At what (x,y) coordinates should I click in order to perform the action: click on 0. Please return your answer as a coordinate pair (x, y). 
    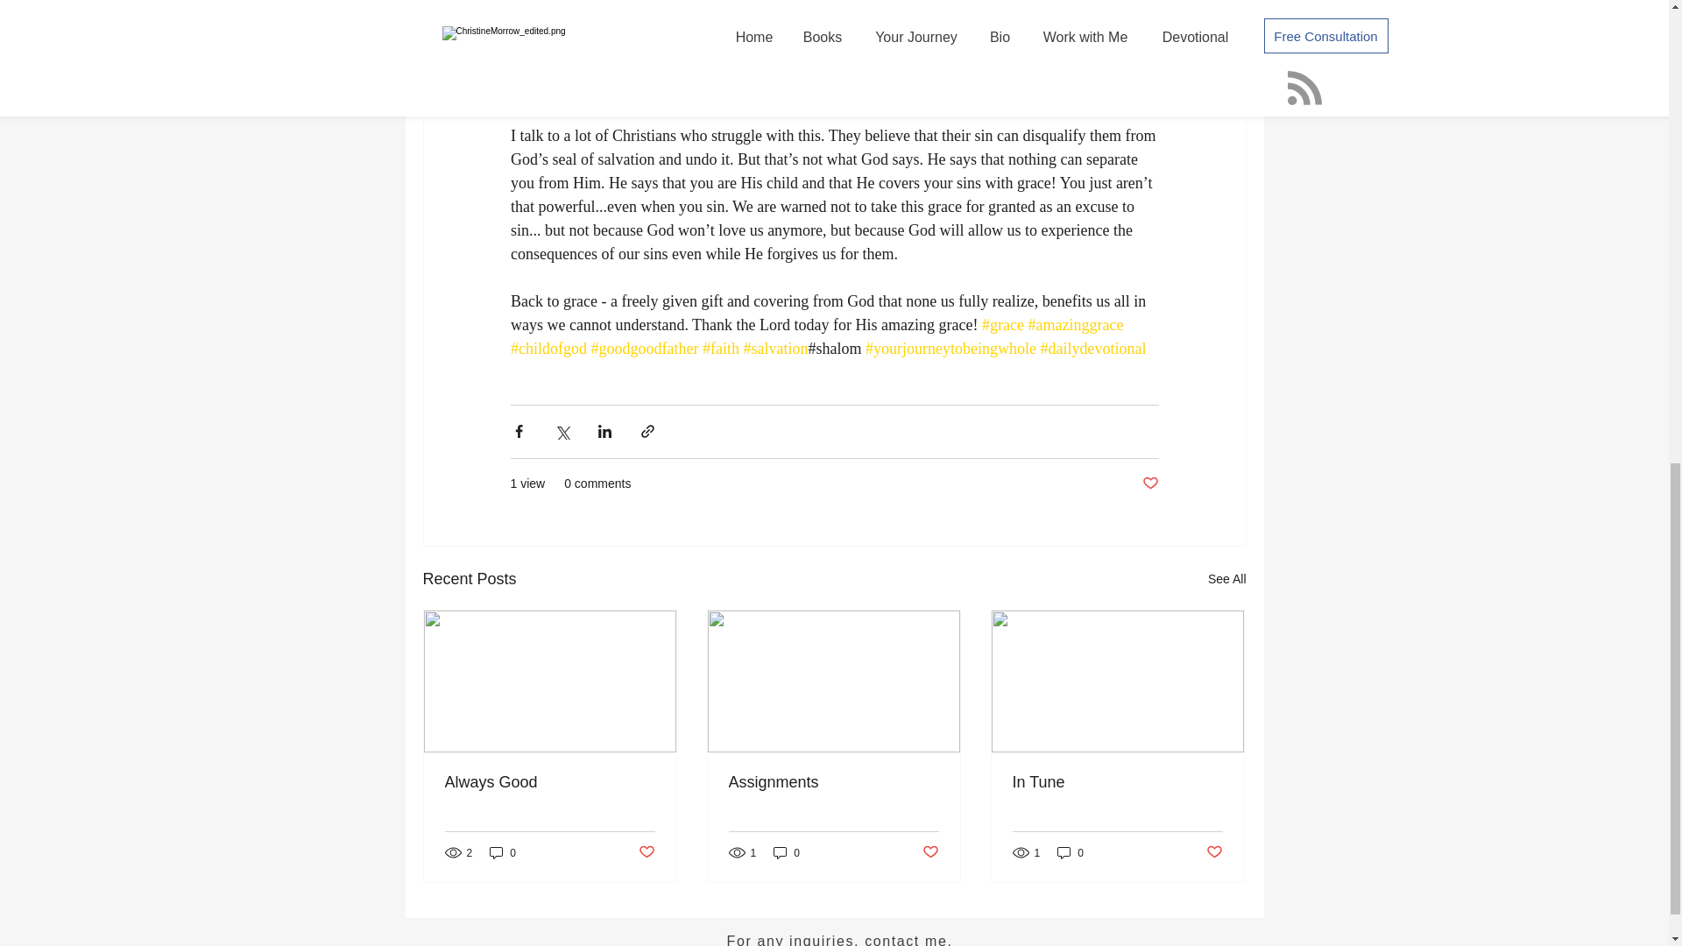
    Looking at the image, I should click on (503, 852).